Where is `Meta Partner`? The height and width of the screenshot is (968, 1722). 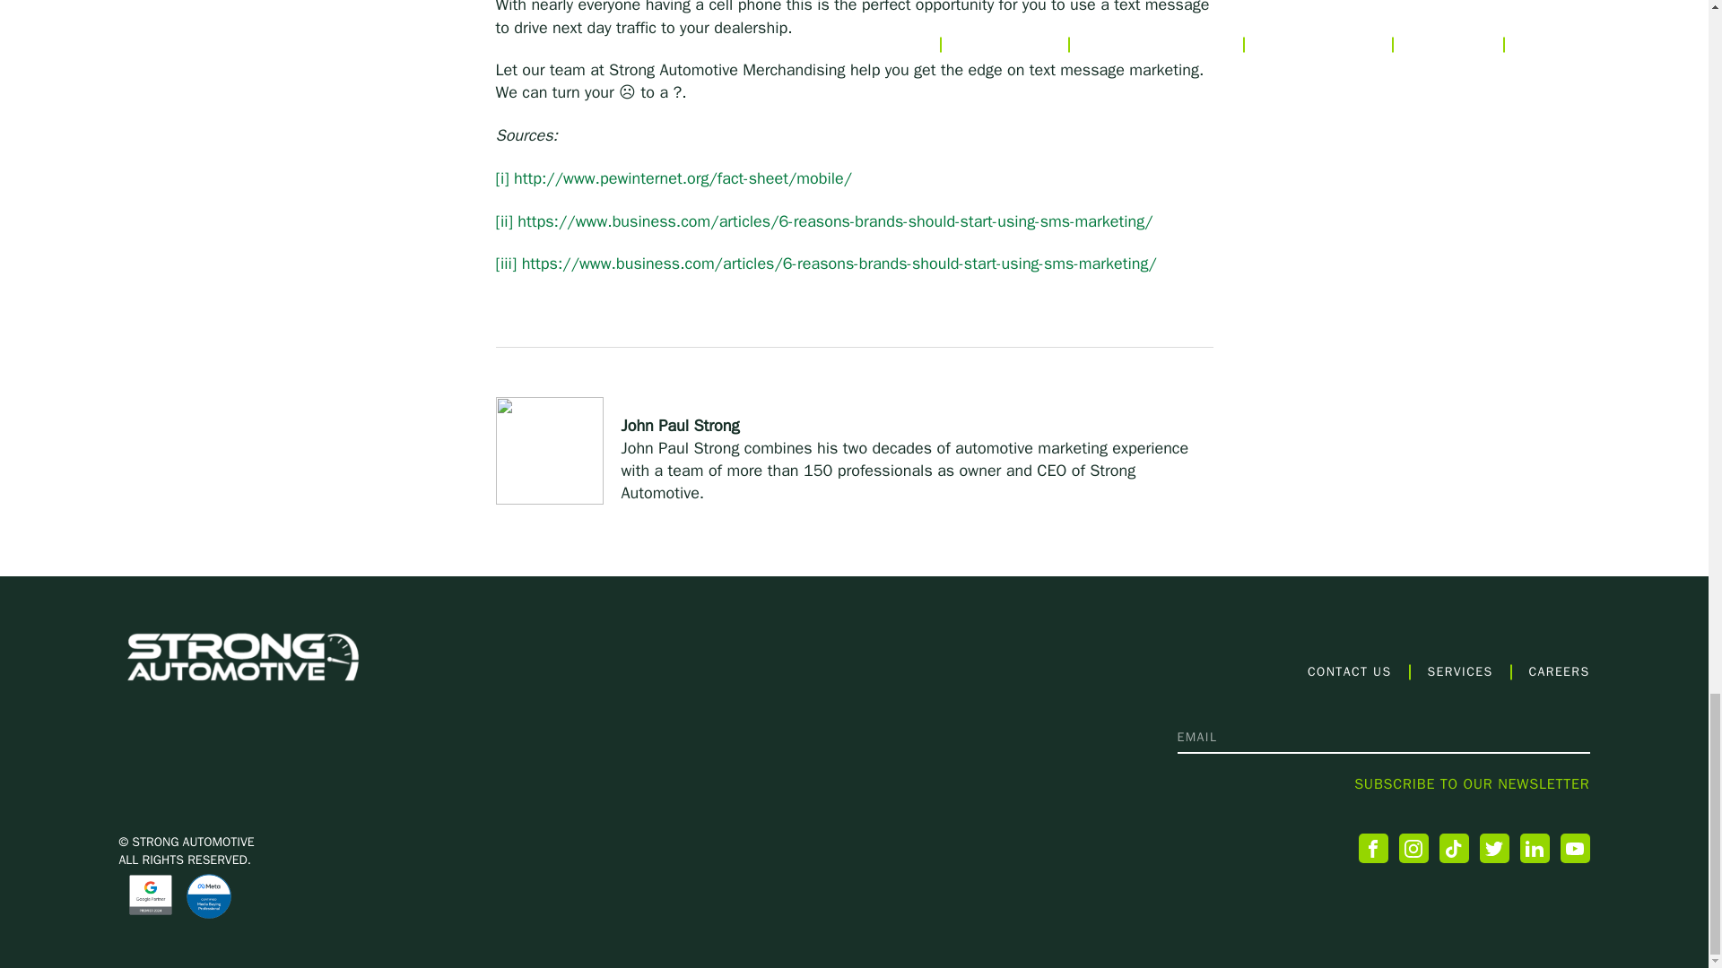 Meta Partner is located at coordinates (208, 896).